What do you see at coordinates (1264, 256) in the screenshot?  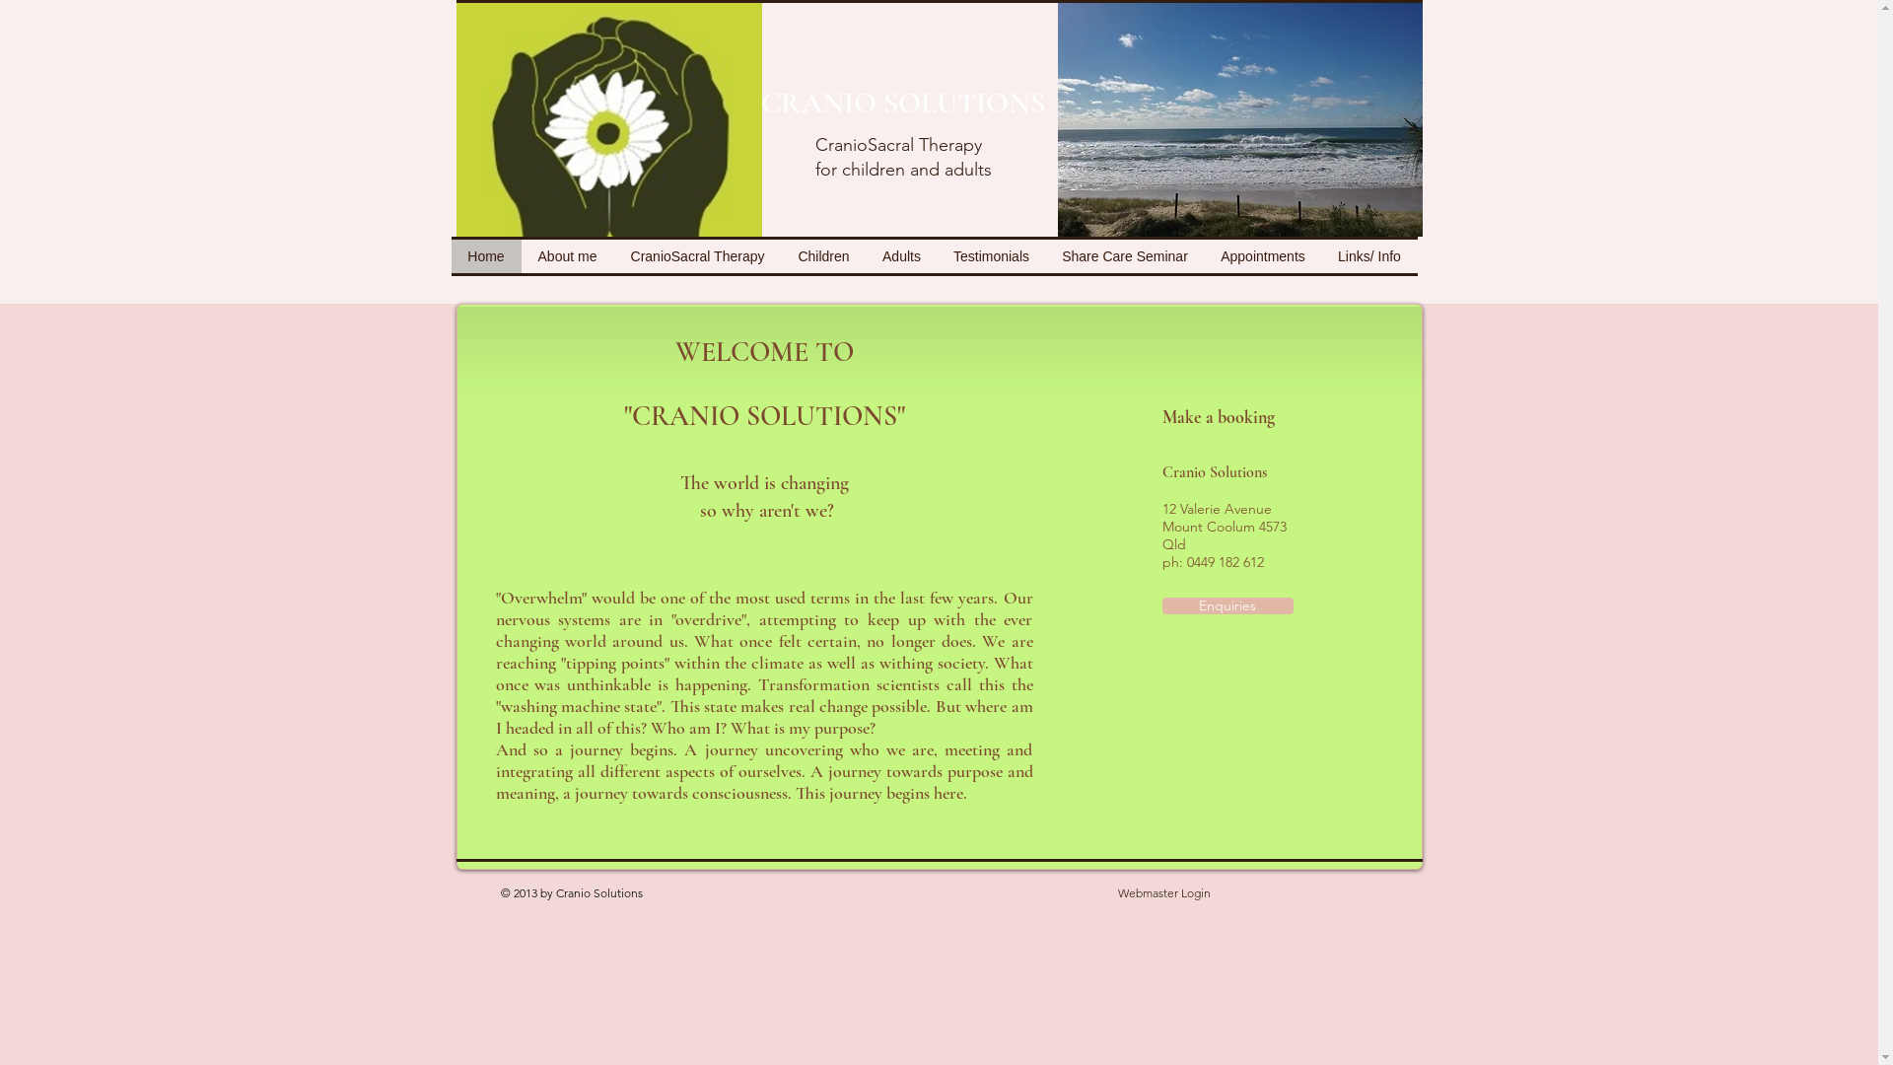 I see `Appointments` at bounding box center [1264, 256].